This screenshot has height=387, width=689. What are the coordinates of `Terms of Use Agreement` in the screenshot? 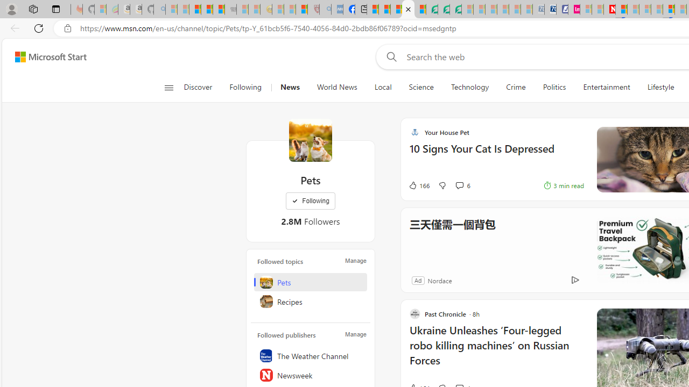 It's located at (444, 10).